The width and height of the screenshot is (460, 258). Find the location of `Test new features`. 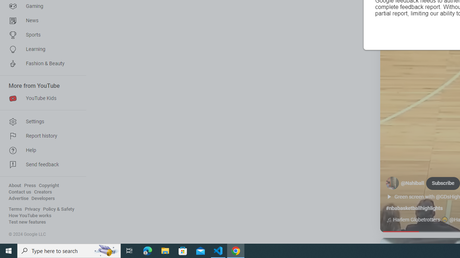

Test new features is located at coordinates (27, 222).